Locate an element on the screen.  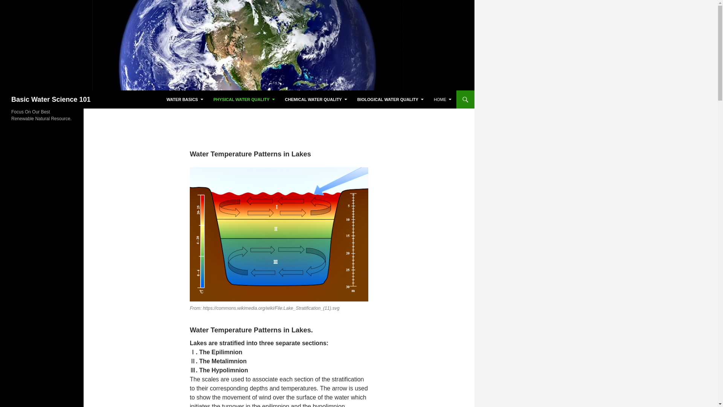
Sources of fresh water and common physical measurements is located at coordinates (244, 99).